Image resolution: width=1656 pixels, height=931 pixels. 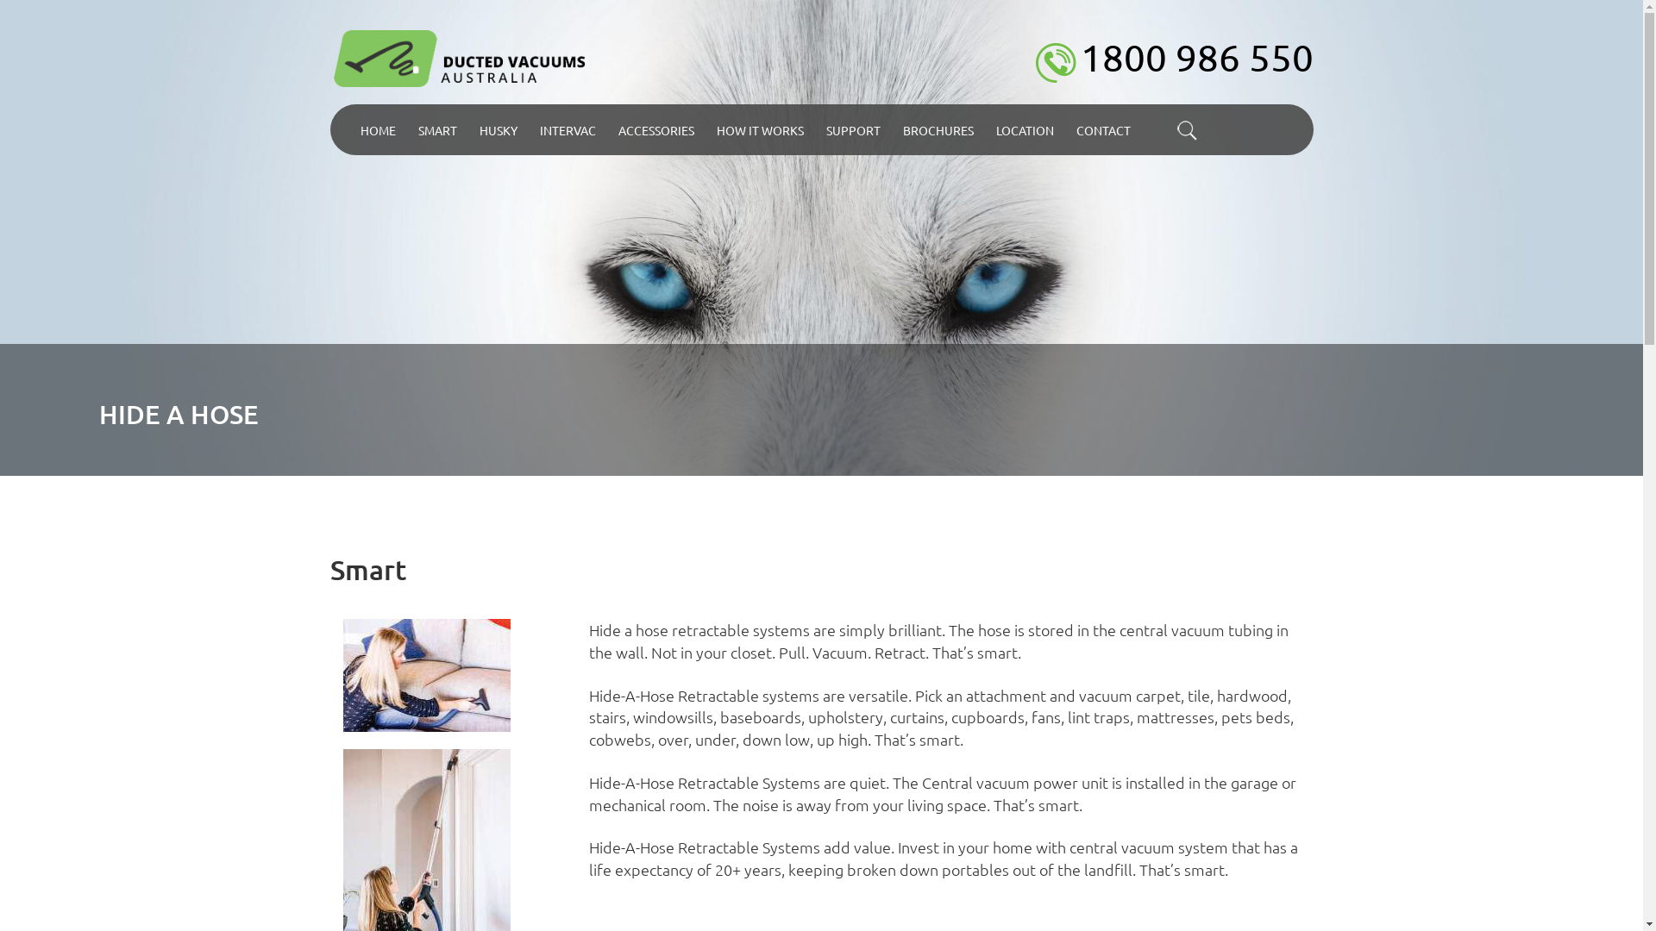 I want to click on SUPPORT, so click(x=852, y=129).